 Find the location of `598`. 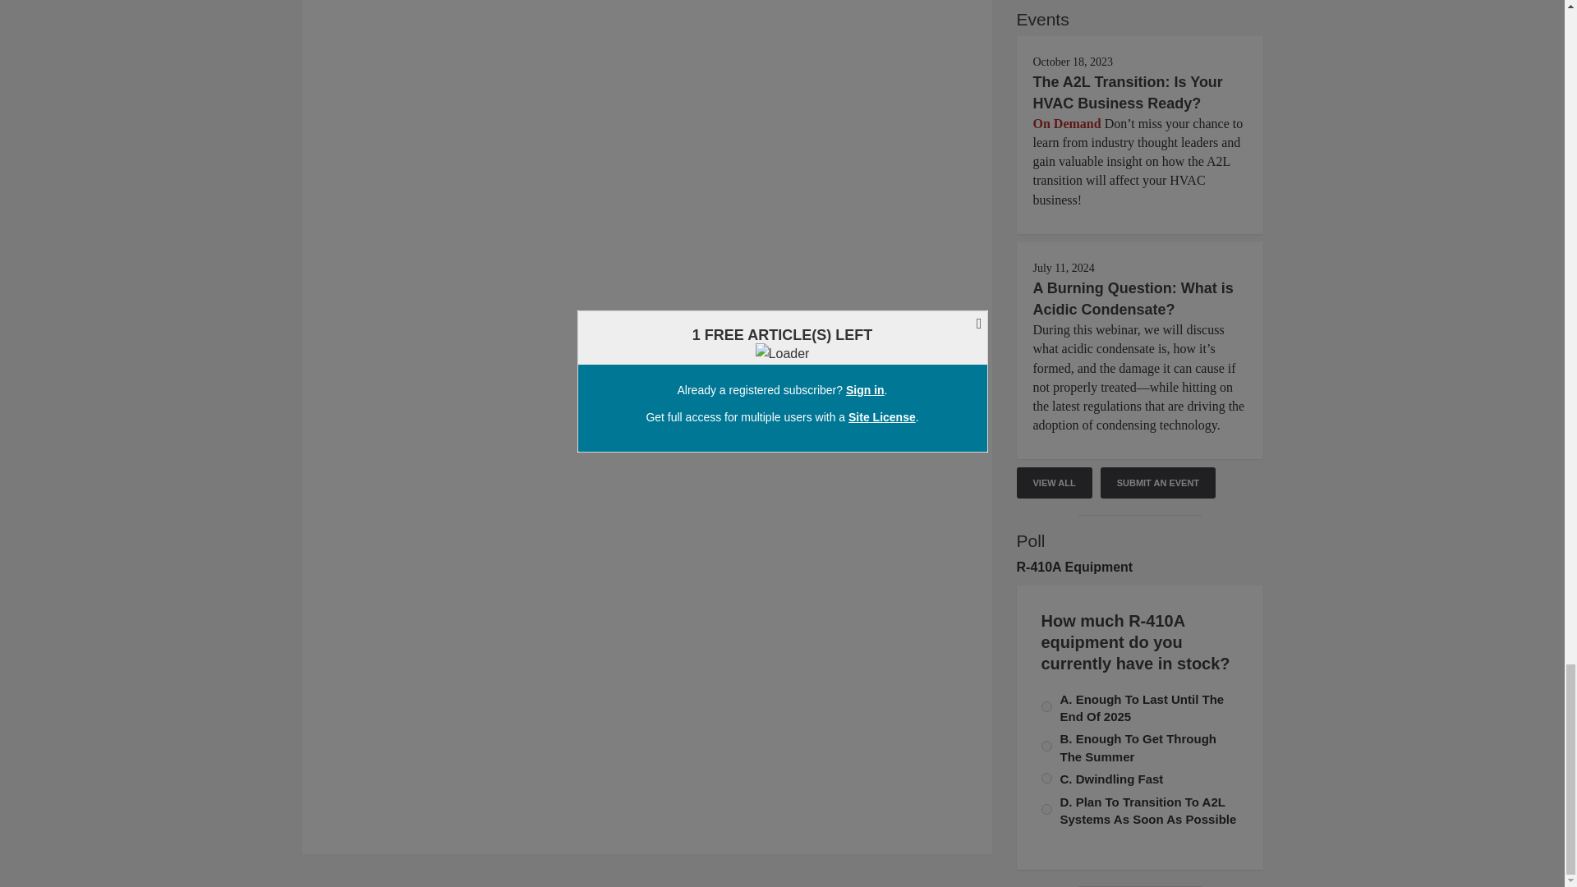

598 is located at coordinates (1046, 777).